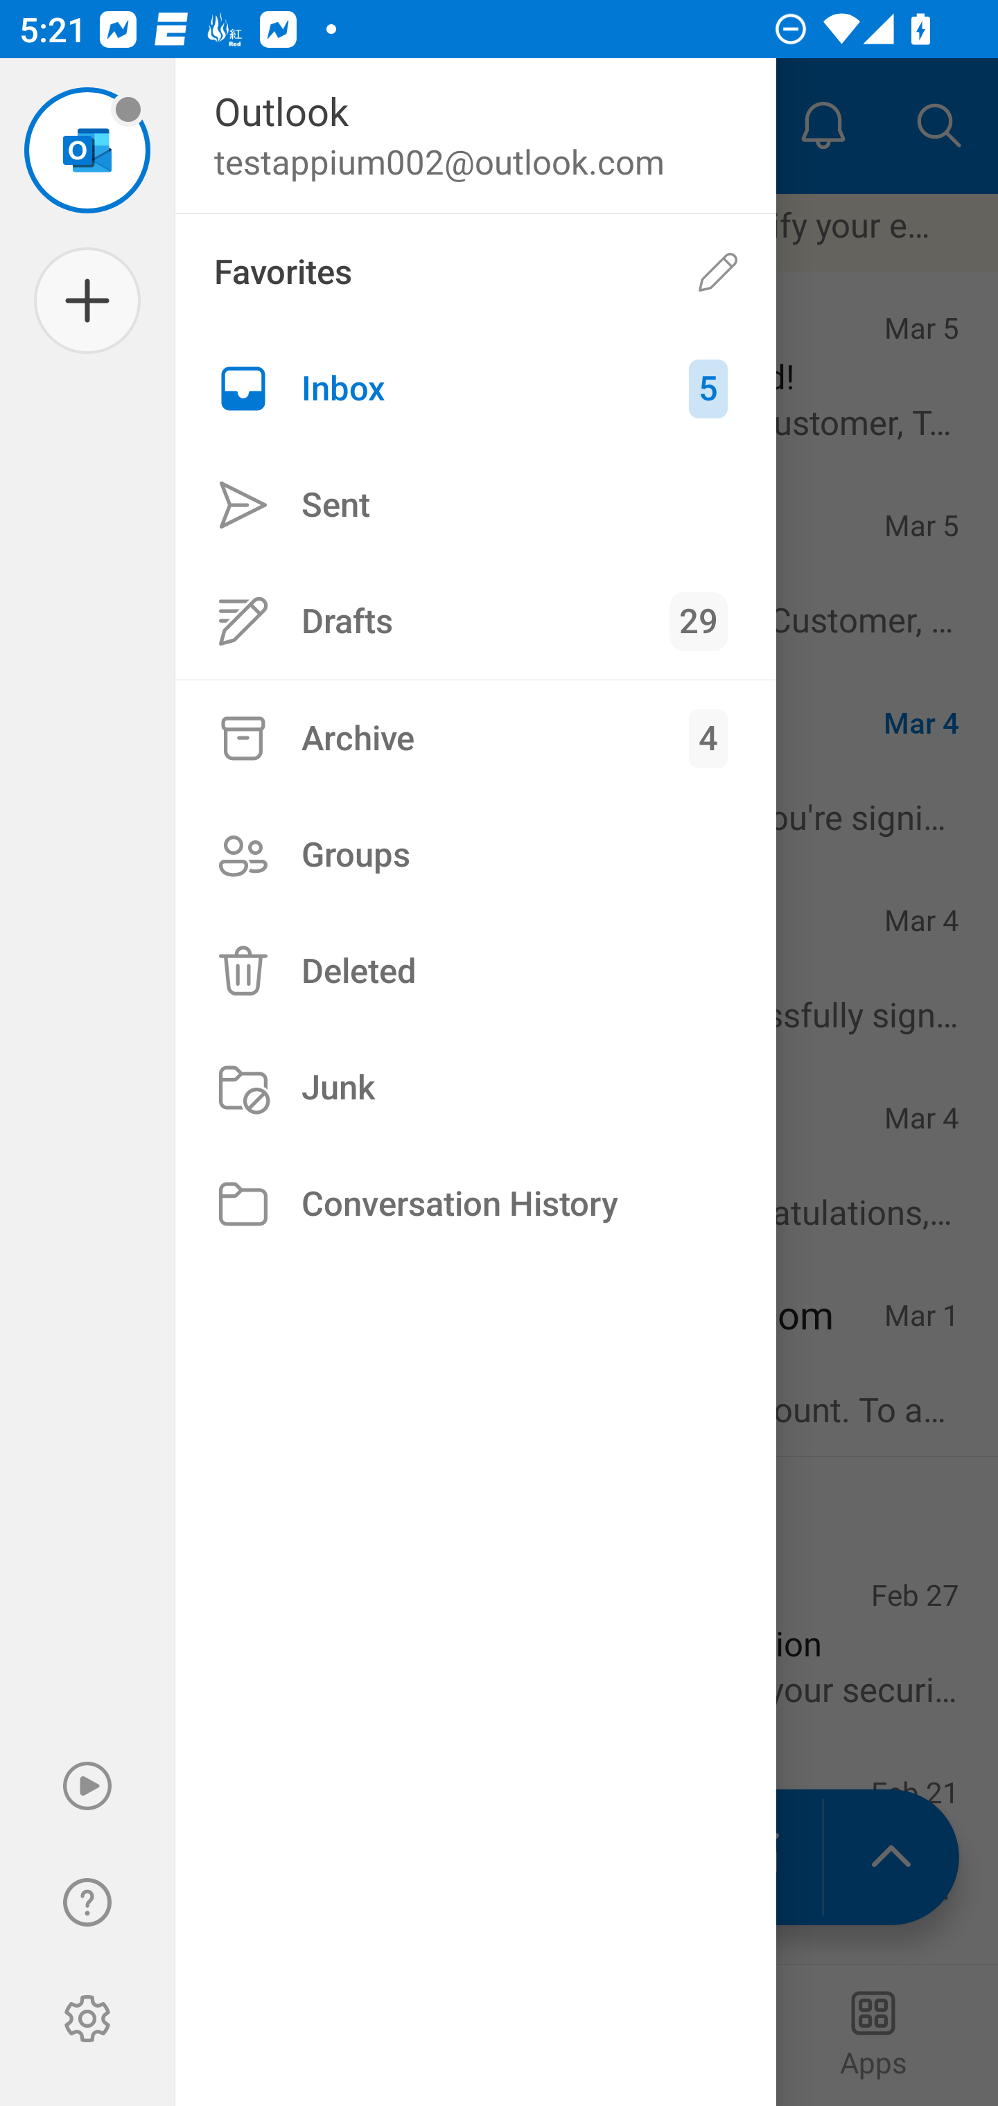 The width and height of the screenshot is (998, 2106). Describe the element at coordinates (475, 621) in the screenshot. I see `Drafts Drafts, 29 unread emails` at that location.